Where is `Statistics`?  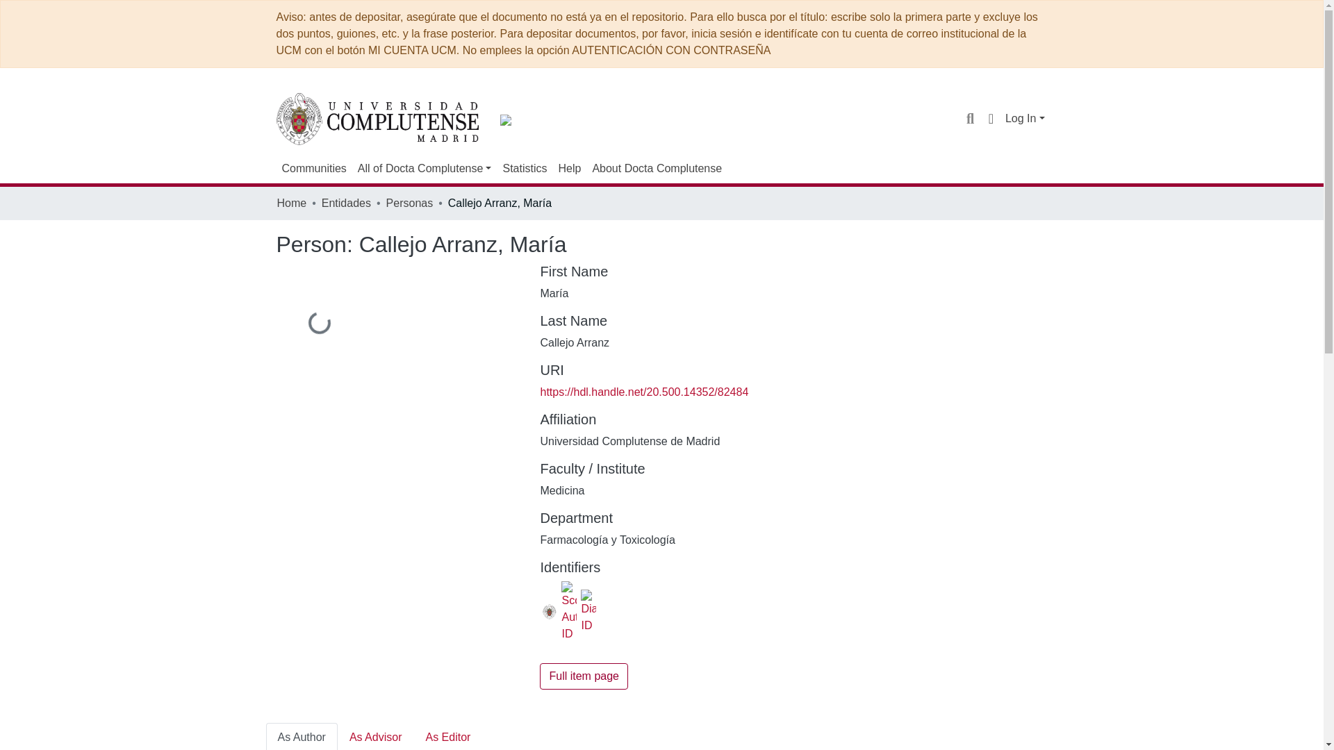 Statistics is located at coordinates (524, 168).